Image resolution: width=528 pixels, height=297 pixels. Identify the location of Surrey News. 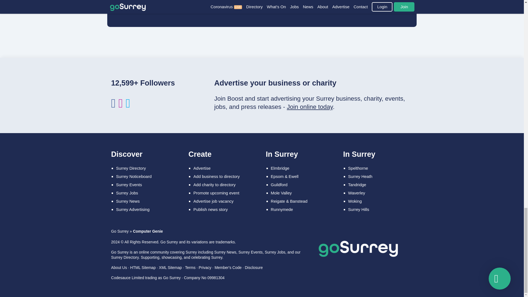
(128, 201).